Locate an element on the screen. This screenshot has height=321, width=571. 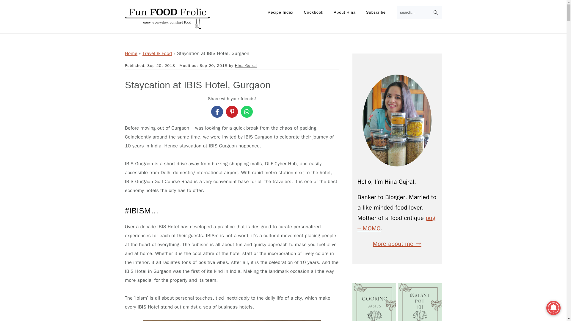
About Hina is located at coordinates (345, 12).